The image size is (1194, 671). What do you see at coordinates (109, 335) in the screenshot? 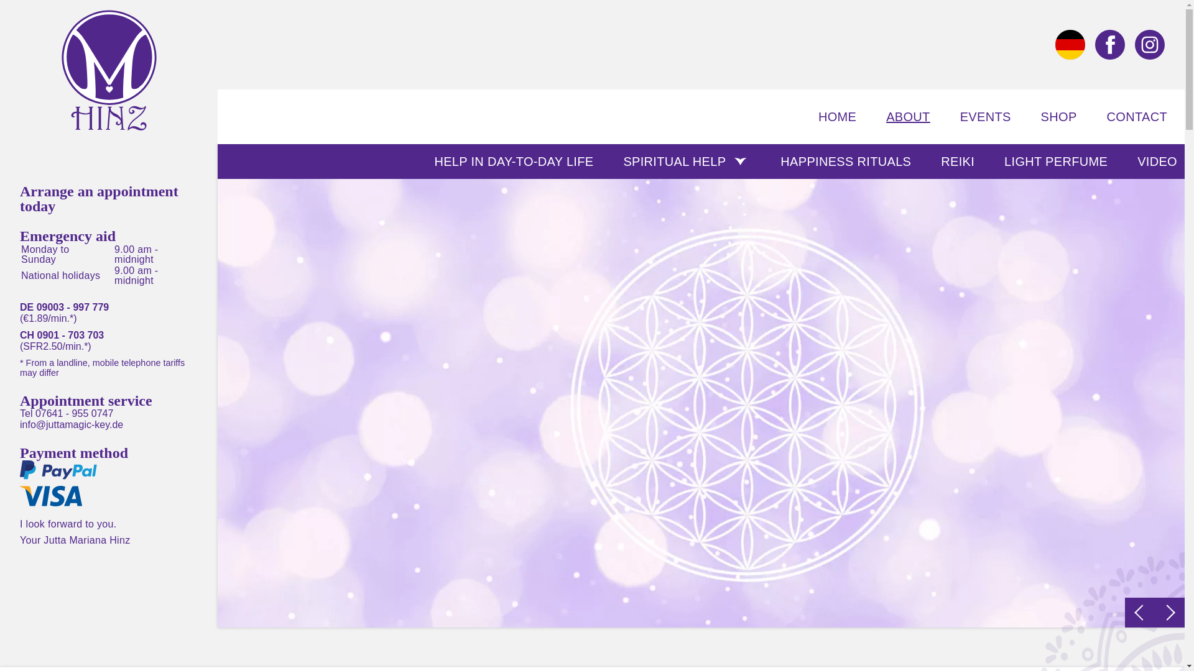
I see `CH 0901 - 703 703` at bounding box center [109, 335].